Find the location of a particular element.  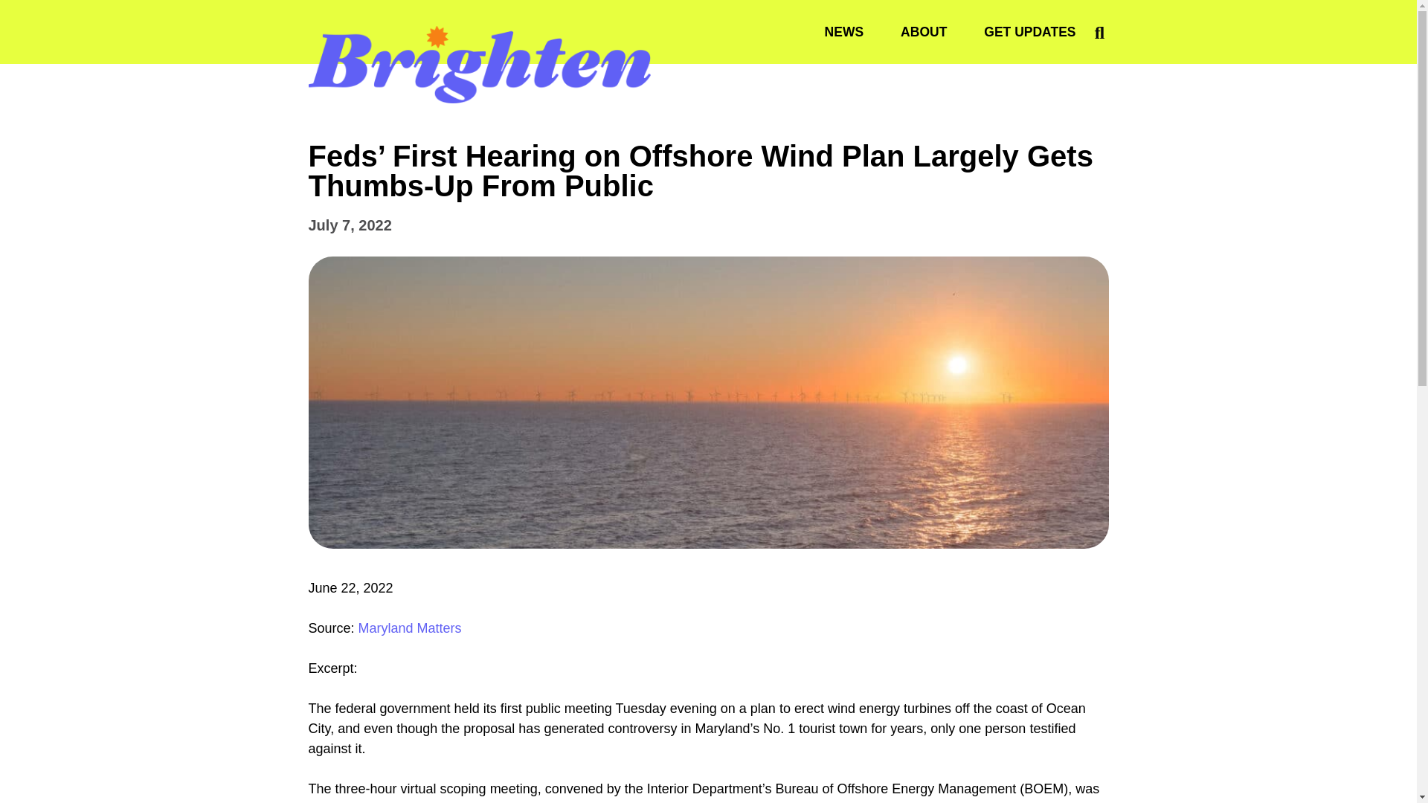

GET UPDATES is located at coordinates (1029, 31).